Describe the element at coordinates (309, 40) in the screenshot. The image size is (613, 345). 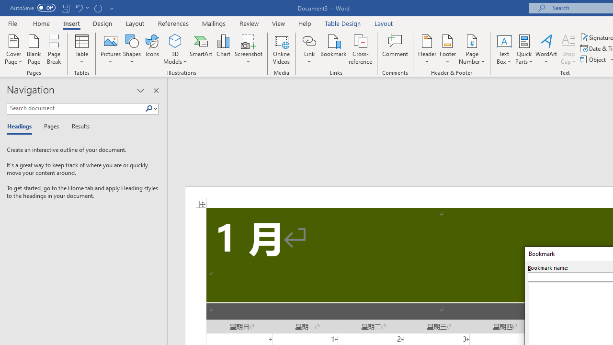
I see `Link` at that location.